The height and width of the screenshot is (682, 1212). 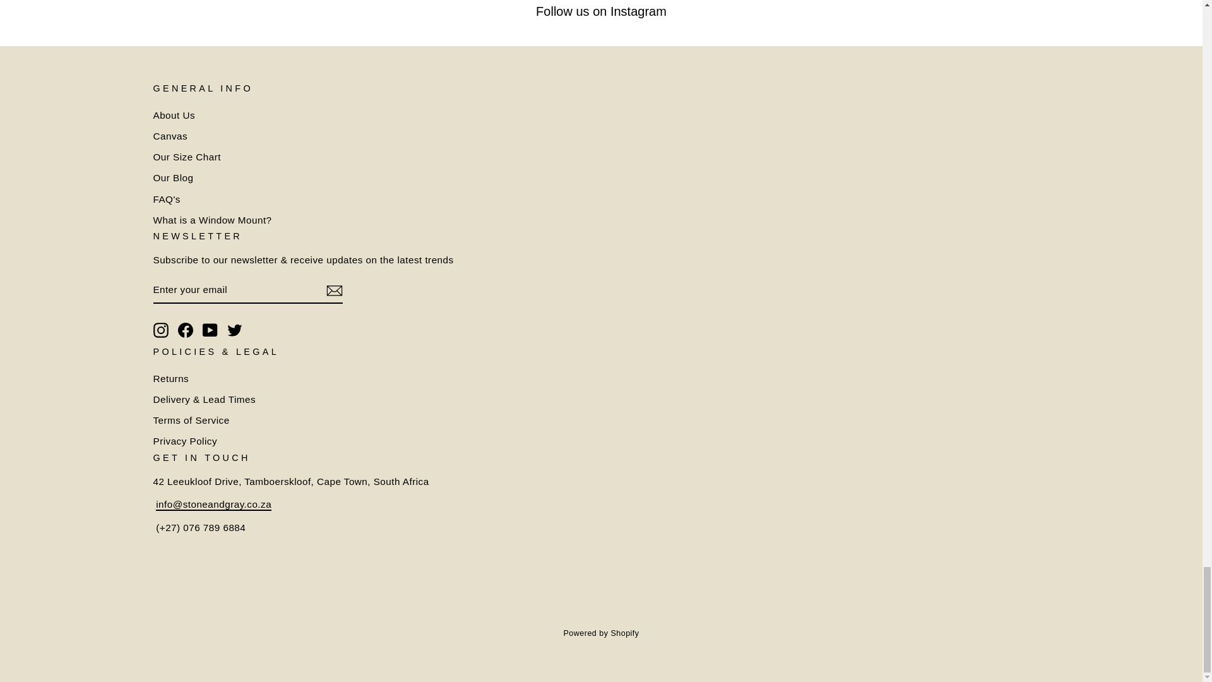 I want to click on Stone and Gray on Facebook, so click(x=186, y=330).